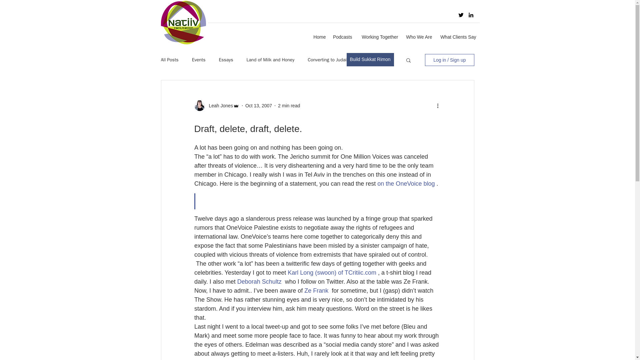  I want to click on All Posts, so click(169, 60).